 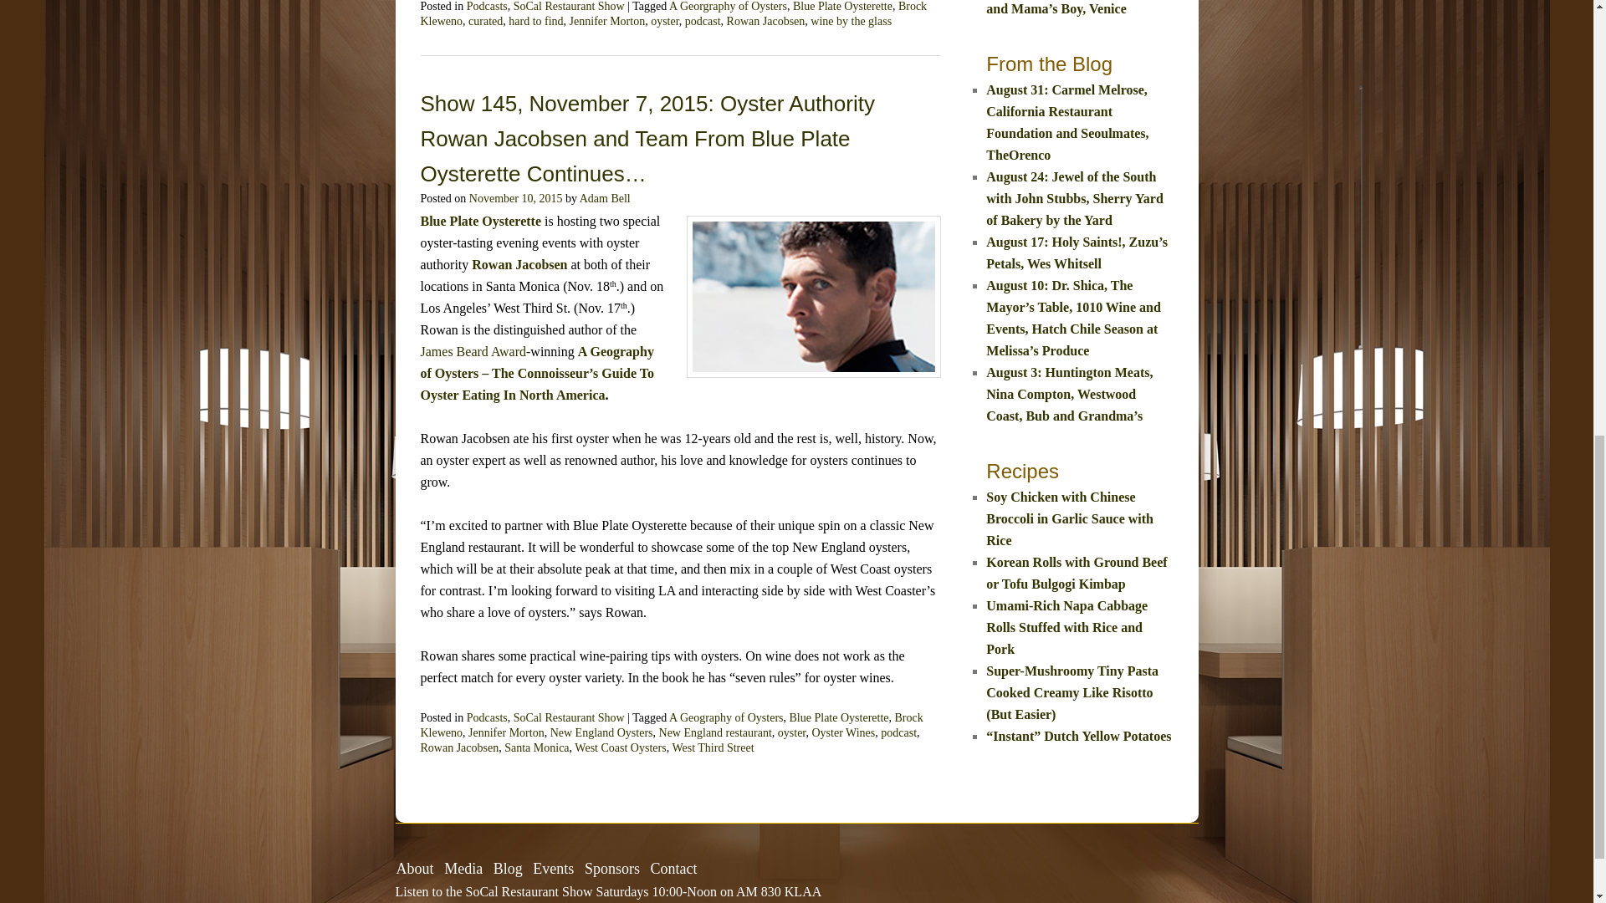 What do you see at coordinates (485, 22) in the screenshot?
I see `curated` at bounding box center [485, 22].